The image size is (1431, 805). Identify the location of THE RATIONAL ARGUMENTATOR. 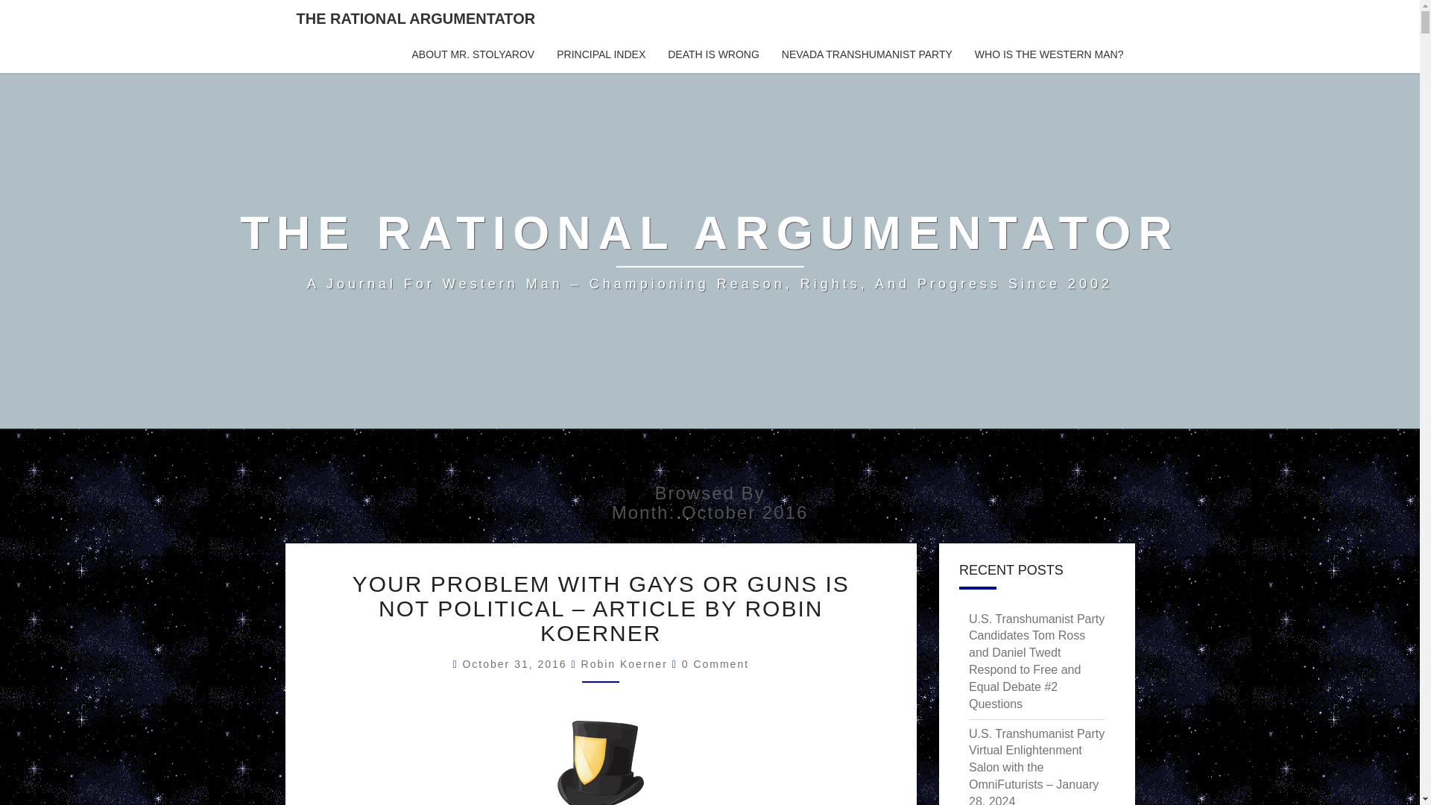
(416, 18).